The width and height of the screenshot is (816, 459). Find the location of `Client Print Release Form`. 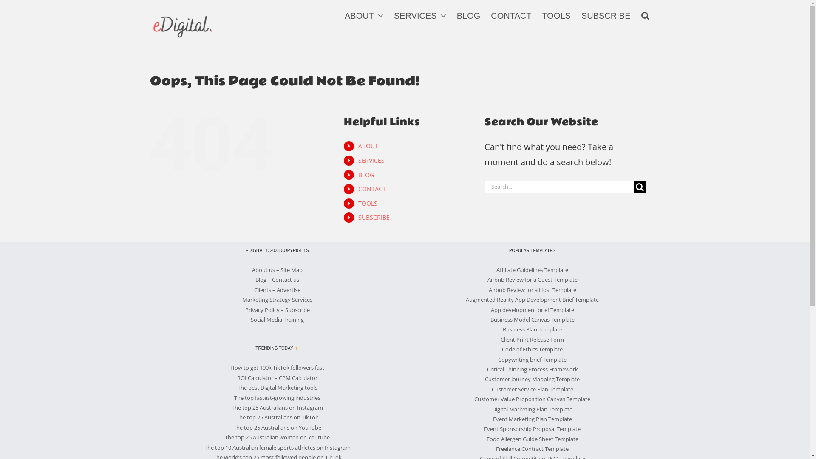

Client Print Release Form is located at coordinates (532, 340).